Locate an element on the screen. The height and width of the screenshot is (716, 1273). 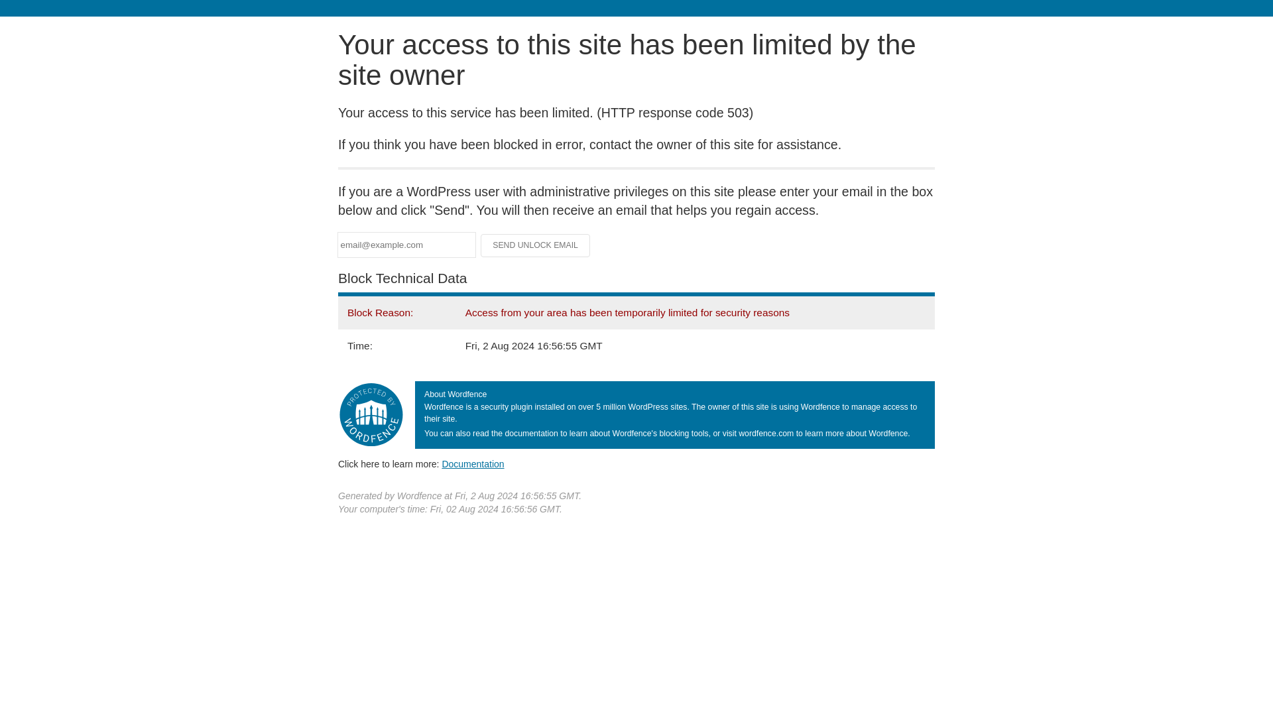
Send Unlock Email is located at coordinates (536, 245).